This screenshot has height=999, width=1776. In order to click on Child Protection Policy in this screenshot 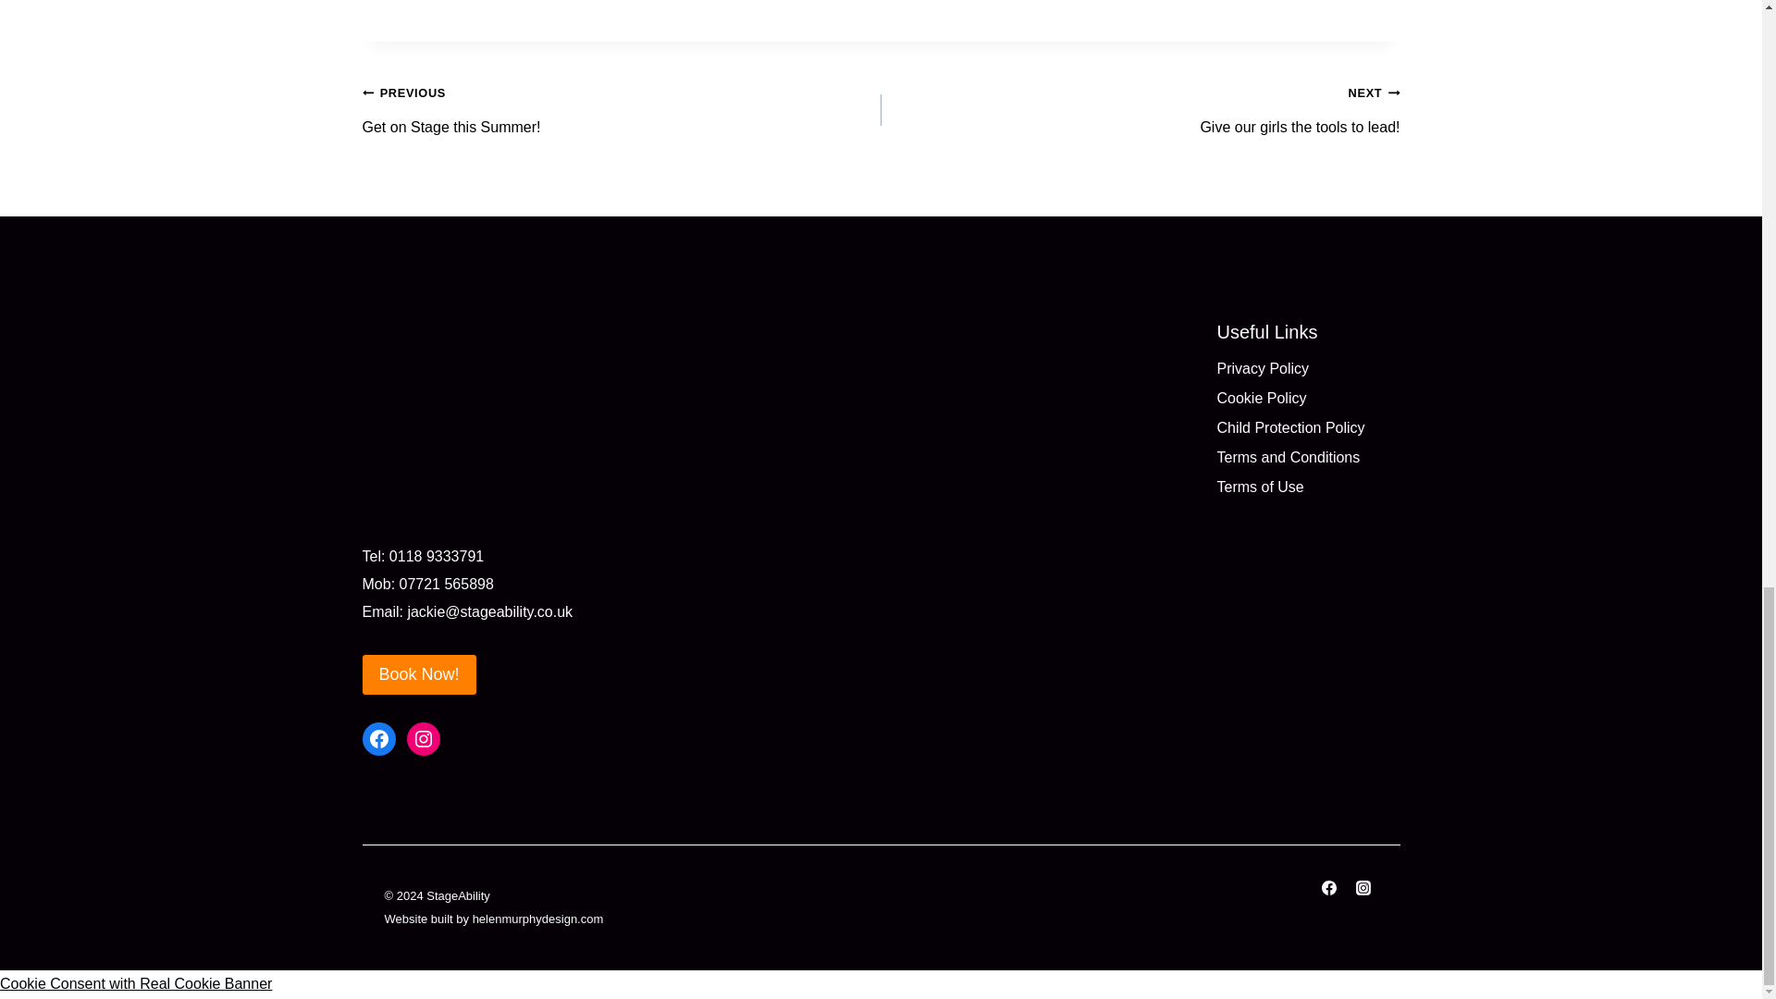, I will do `click(1308, 429)`.